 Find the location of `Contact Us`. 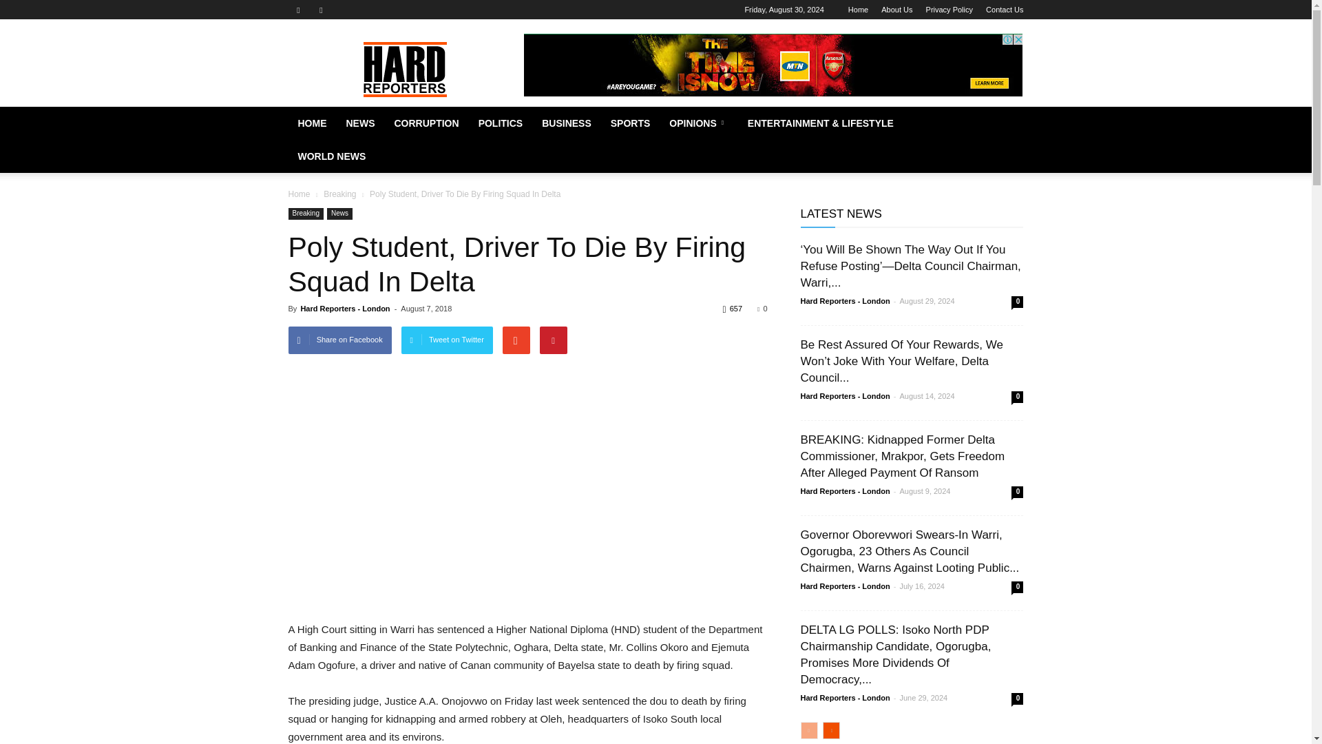

Contact Us is located at coordinates (1005, 10).